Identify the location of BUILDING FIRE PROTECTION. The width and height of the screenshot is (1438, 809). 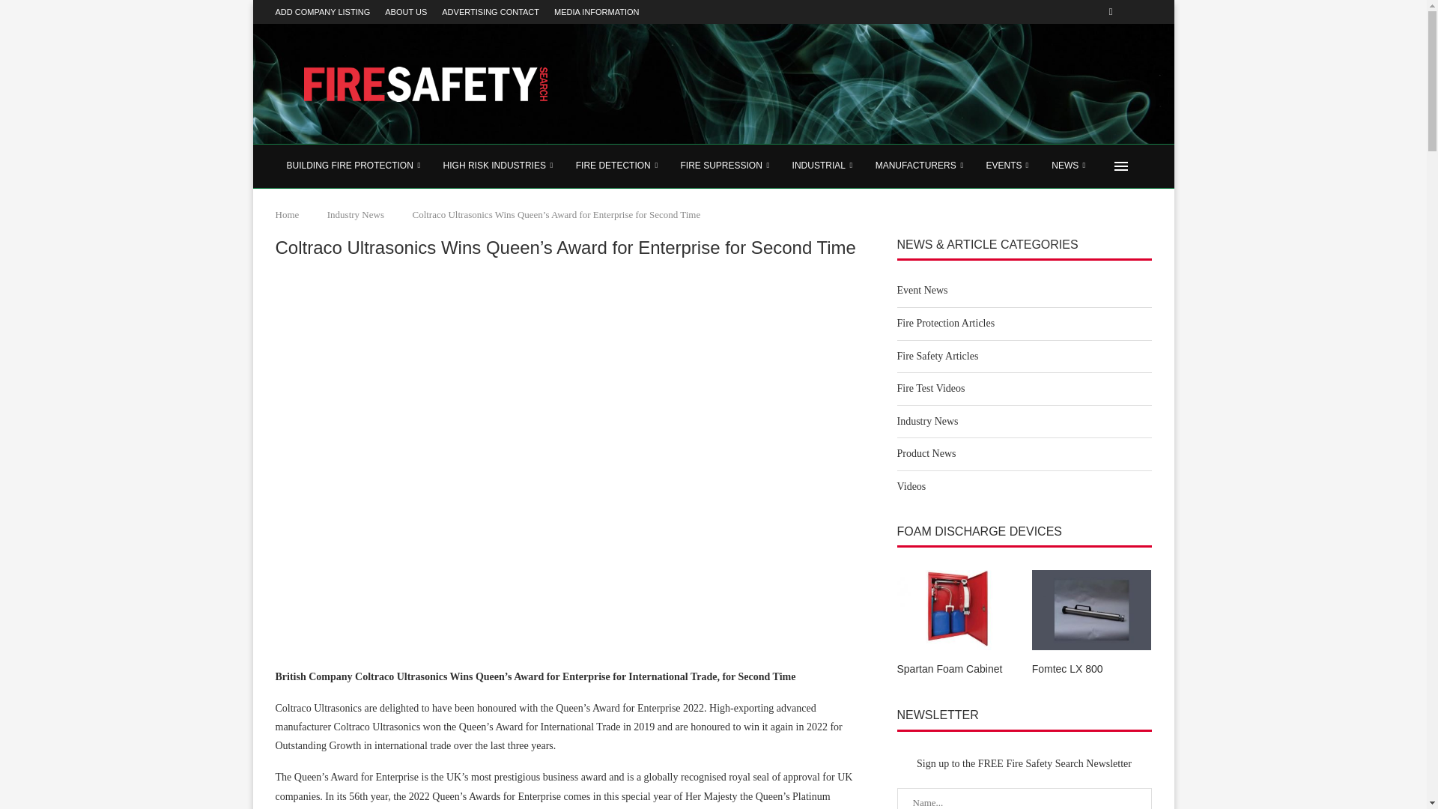
(354, 166).